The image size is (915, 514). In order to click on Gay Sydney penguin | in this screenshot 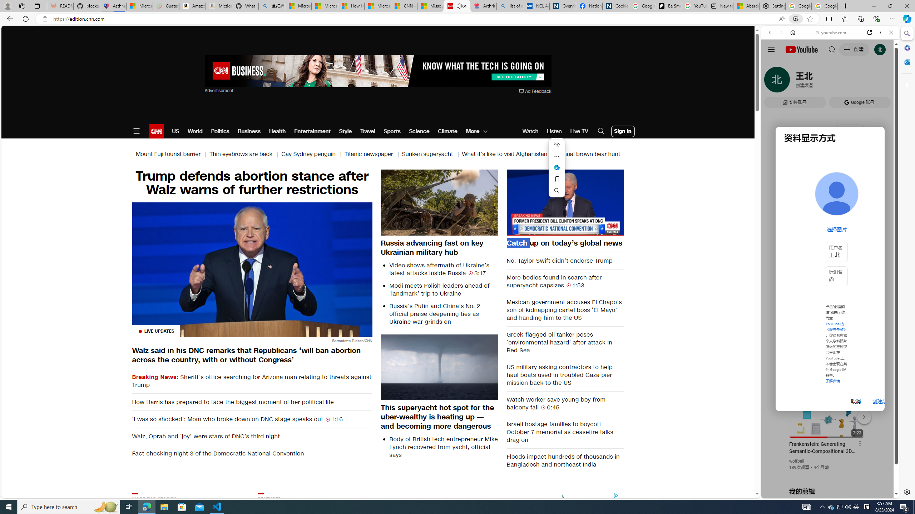, I will do `click(313, 154)`.